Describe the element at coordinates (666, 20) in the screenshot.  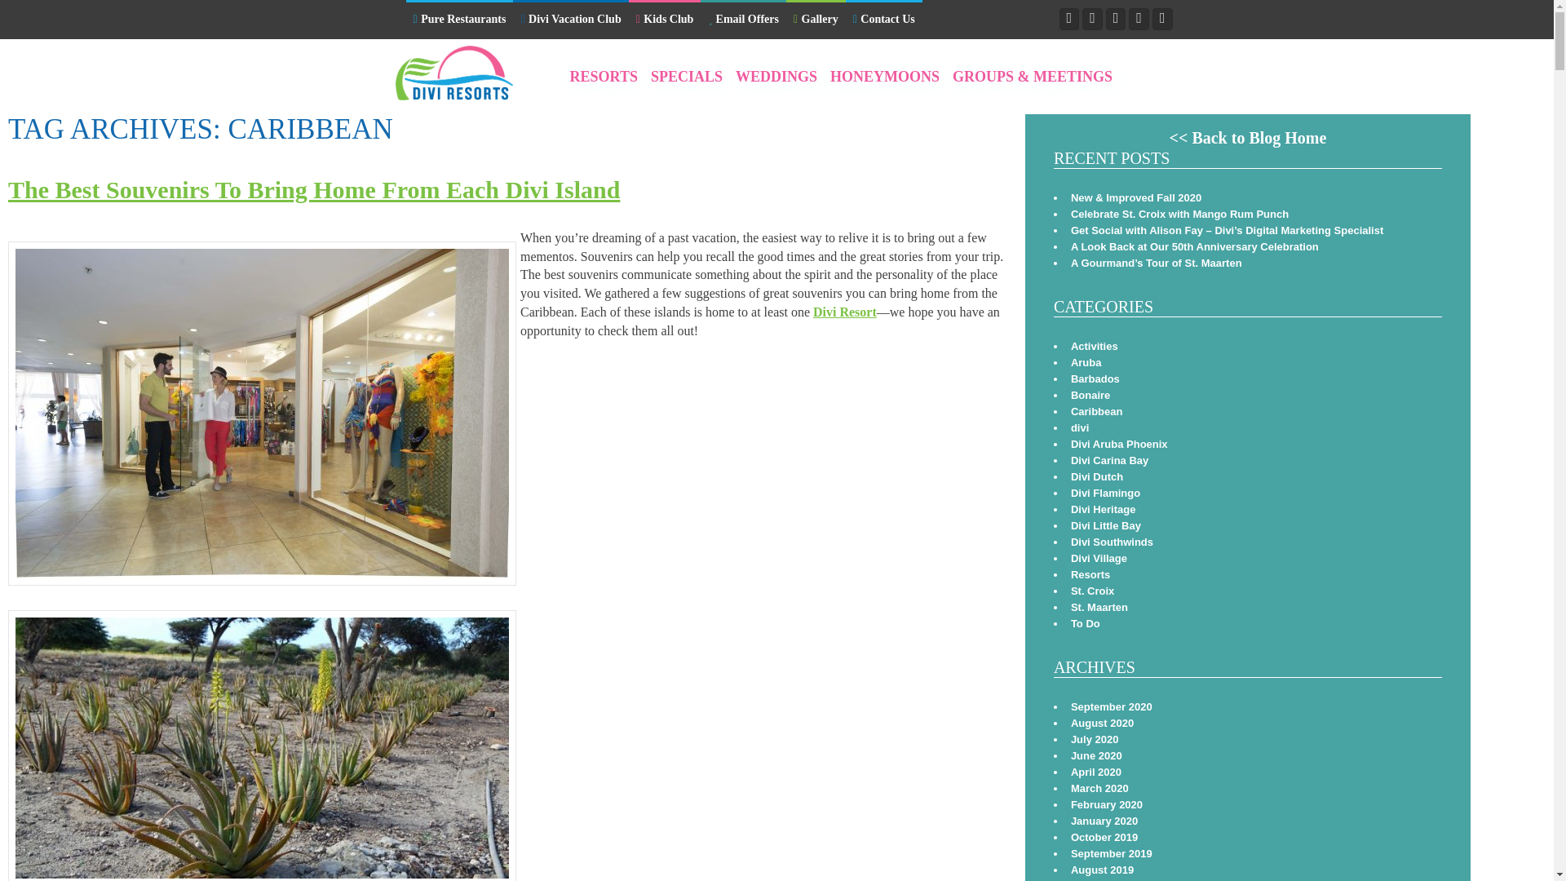
I see `Kids Club` at that location.